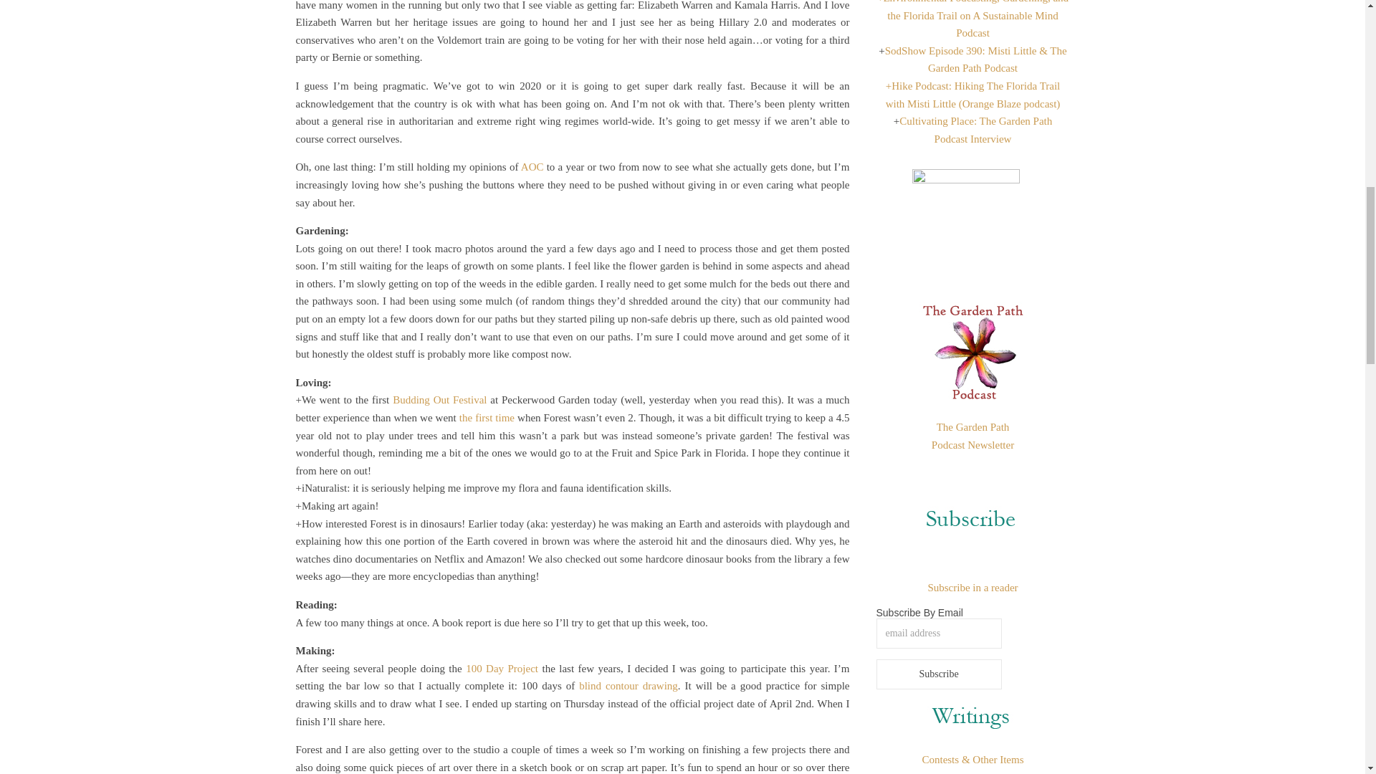 Image resolution: width=1376 pixels, height=774 pixels. What do you see at coordinates (629, 686) in the screenshot?
I see `blind contour drawing` at bounding box center [629, 686].